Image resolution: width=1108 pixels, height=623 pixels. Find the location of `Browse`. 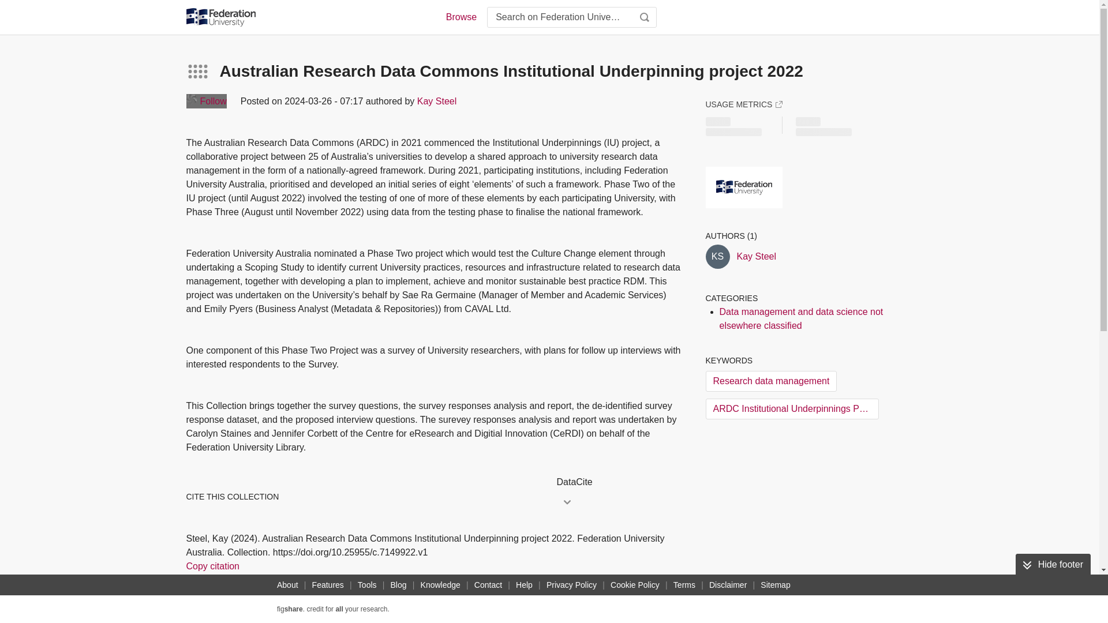

Browse is located at coordinates (461, 17).